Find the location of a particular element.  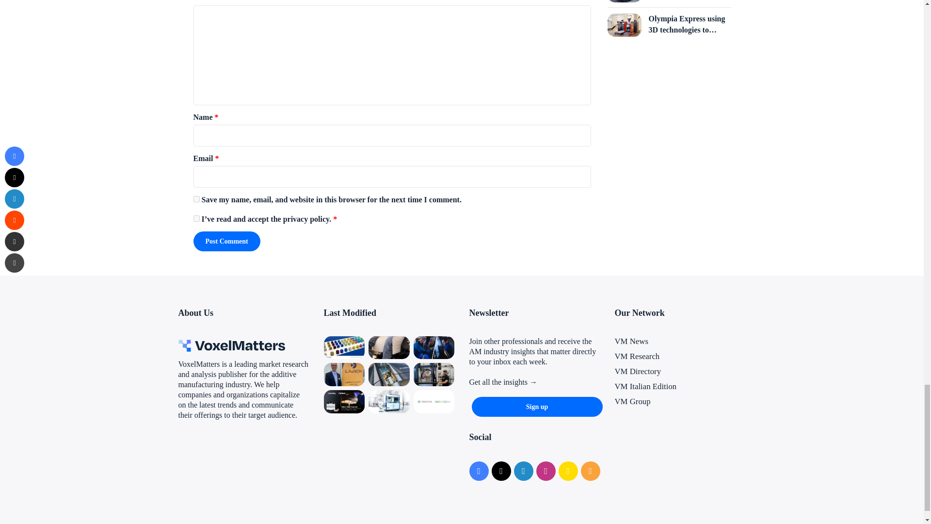

Post Comment is located at coordinates (226, 242).